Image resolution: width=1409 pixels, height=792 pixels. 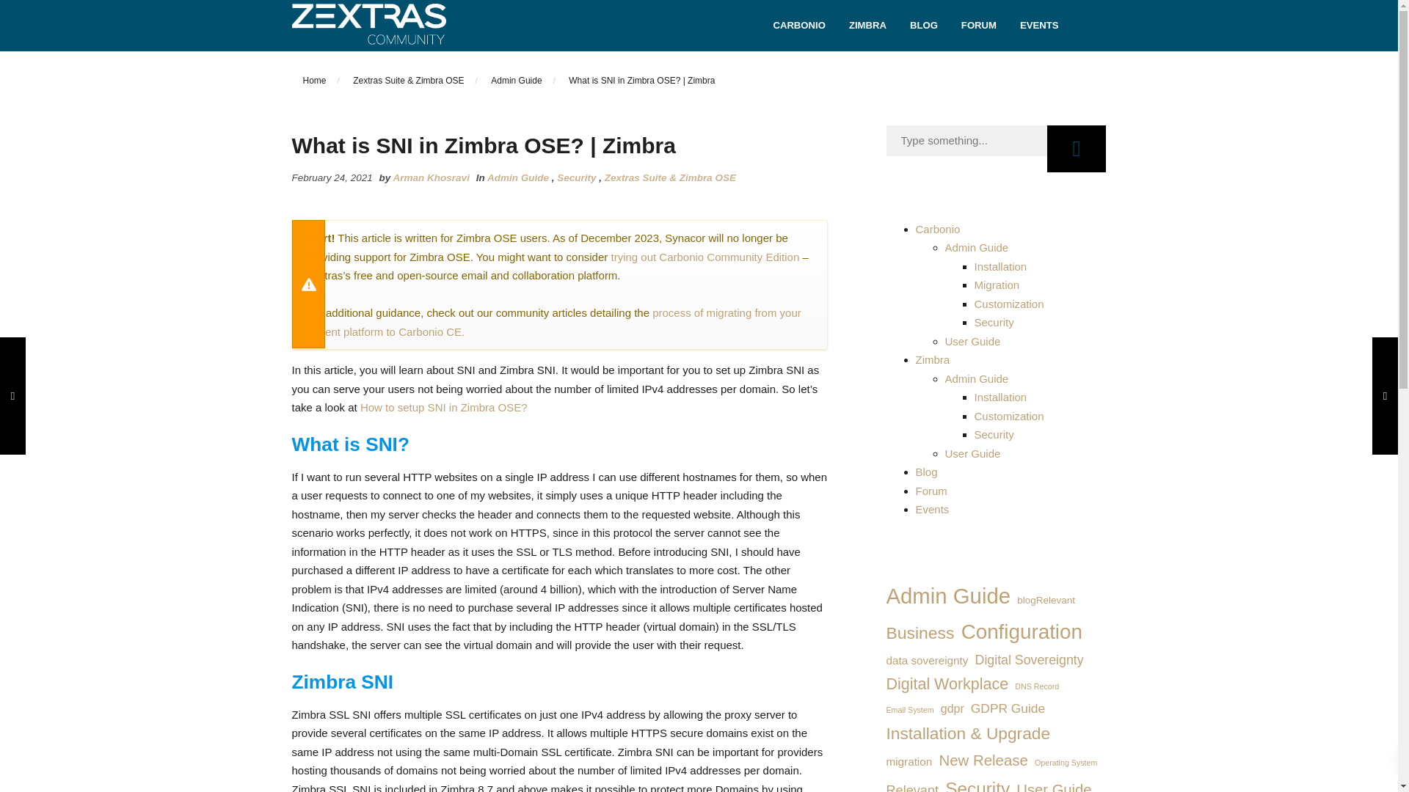 What do you see at coordinates (924, 25) in the screenshot?
I see `BLOG` at bounding box center [924, 25].